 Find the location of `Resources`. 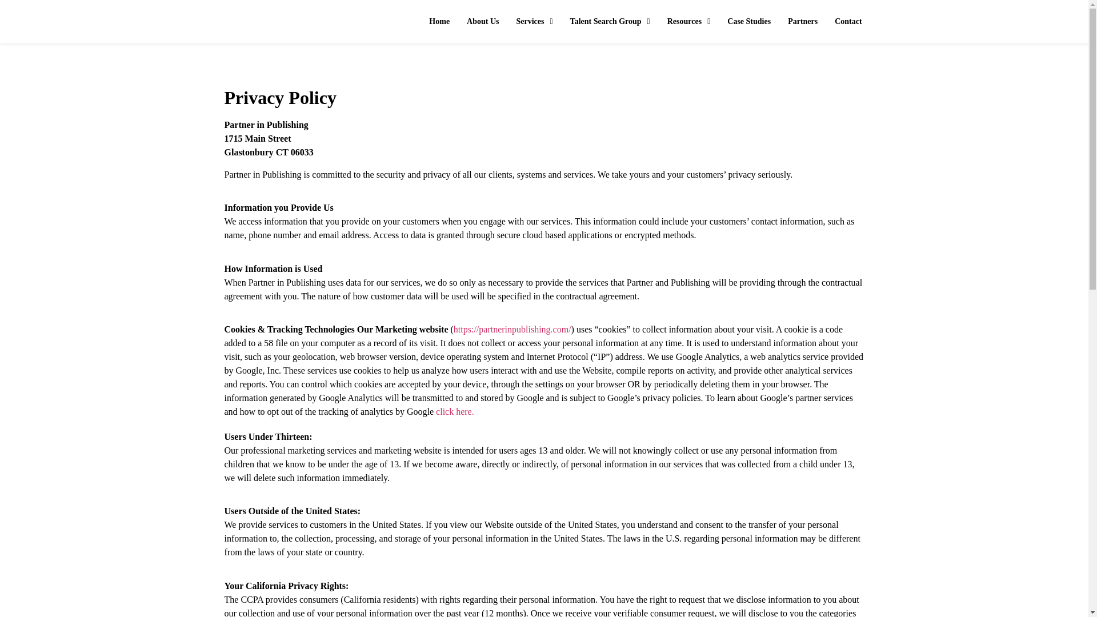

Resources is located at coordinates (689, 22).